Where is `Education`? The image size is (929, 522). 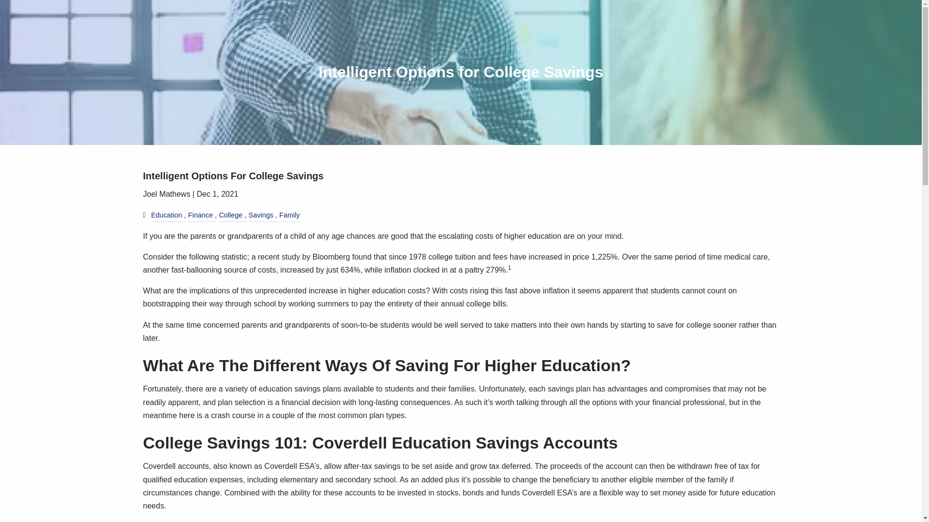
Education is located at coordinates (166, 215).